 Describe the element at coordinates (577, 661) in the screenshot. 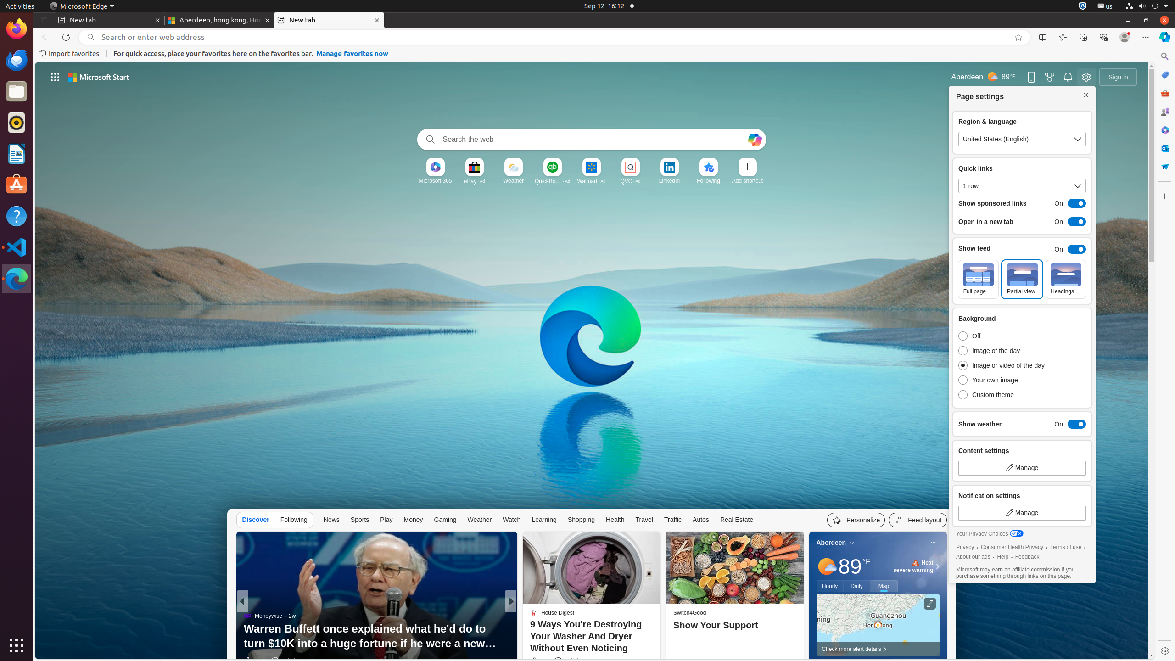

I see `View comments 3 Comment` at that location.